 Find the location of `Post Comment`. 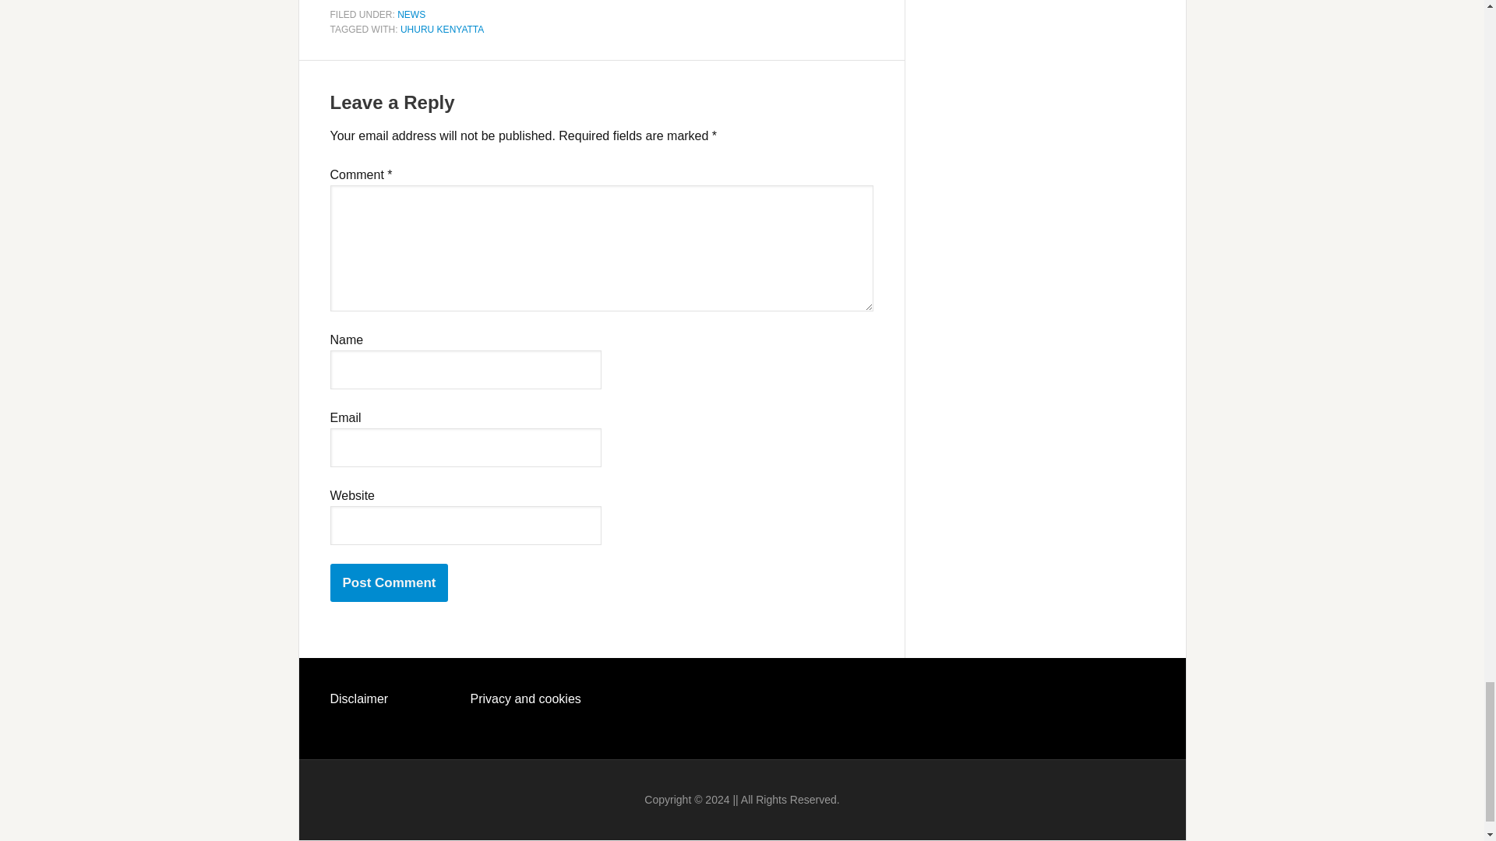

Post Comment is located at coordinates (390, 582).